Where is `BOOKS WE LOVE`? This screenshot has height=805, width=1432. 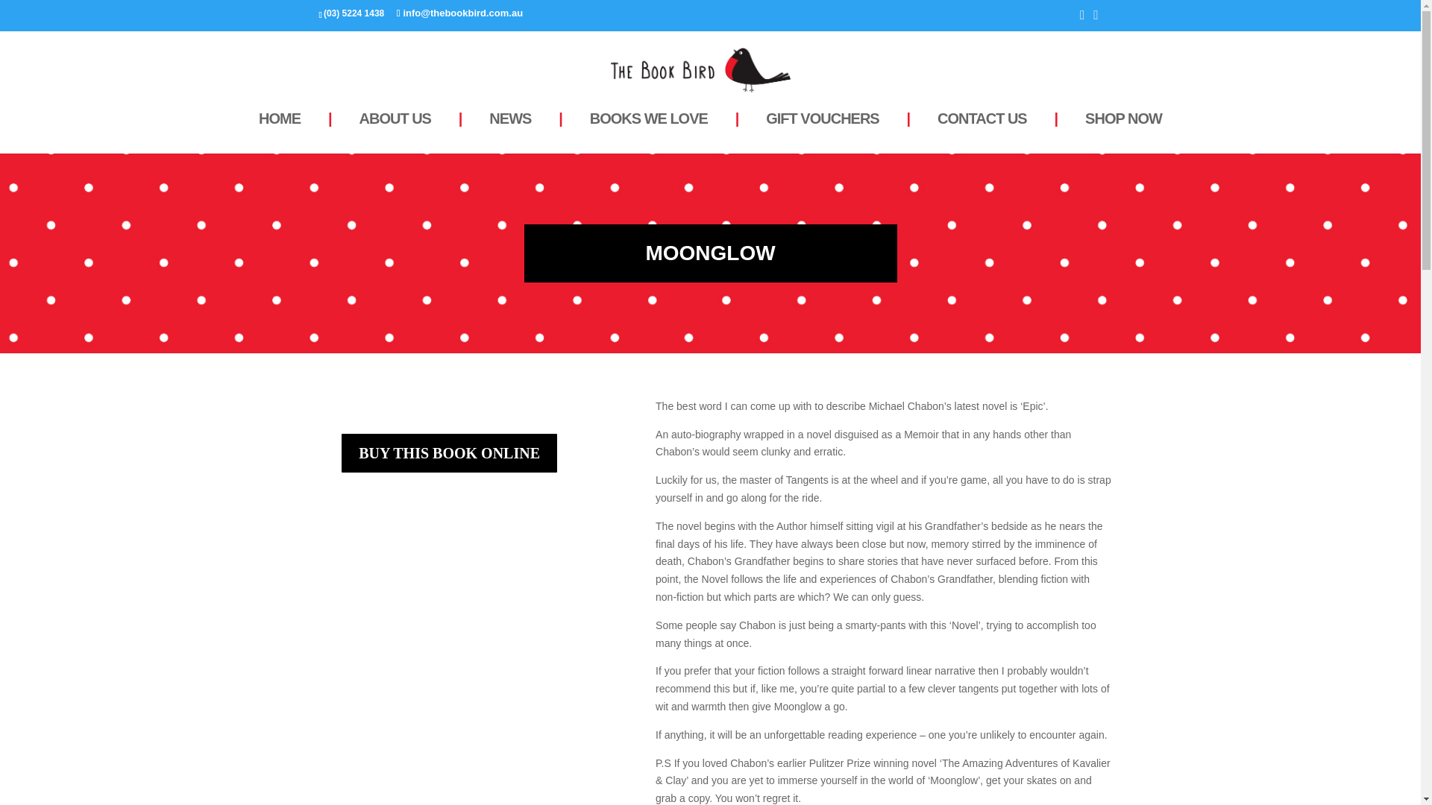 BOOKS WE LOVE is located at coordinates (648, 130).